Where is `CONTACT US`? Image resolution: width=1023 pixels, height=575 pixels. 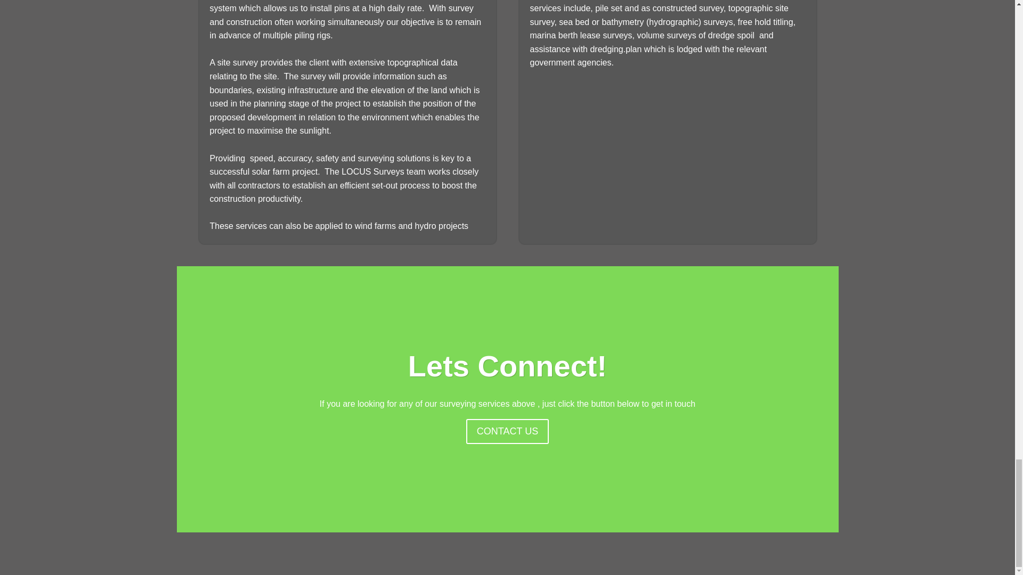
CONTACT US is located at coordinates (507, 431).